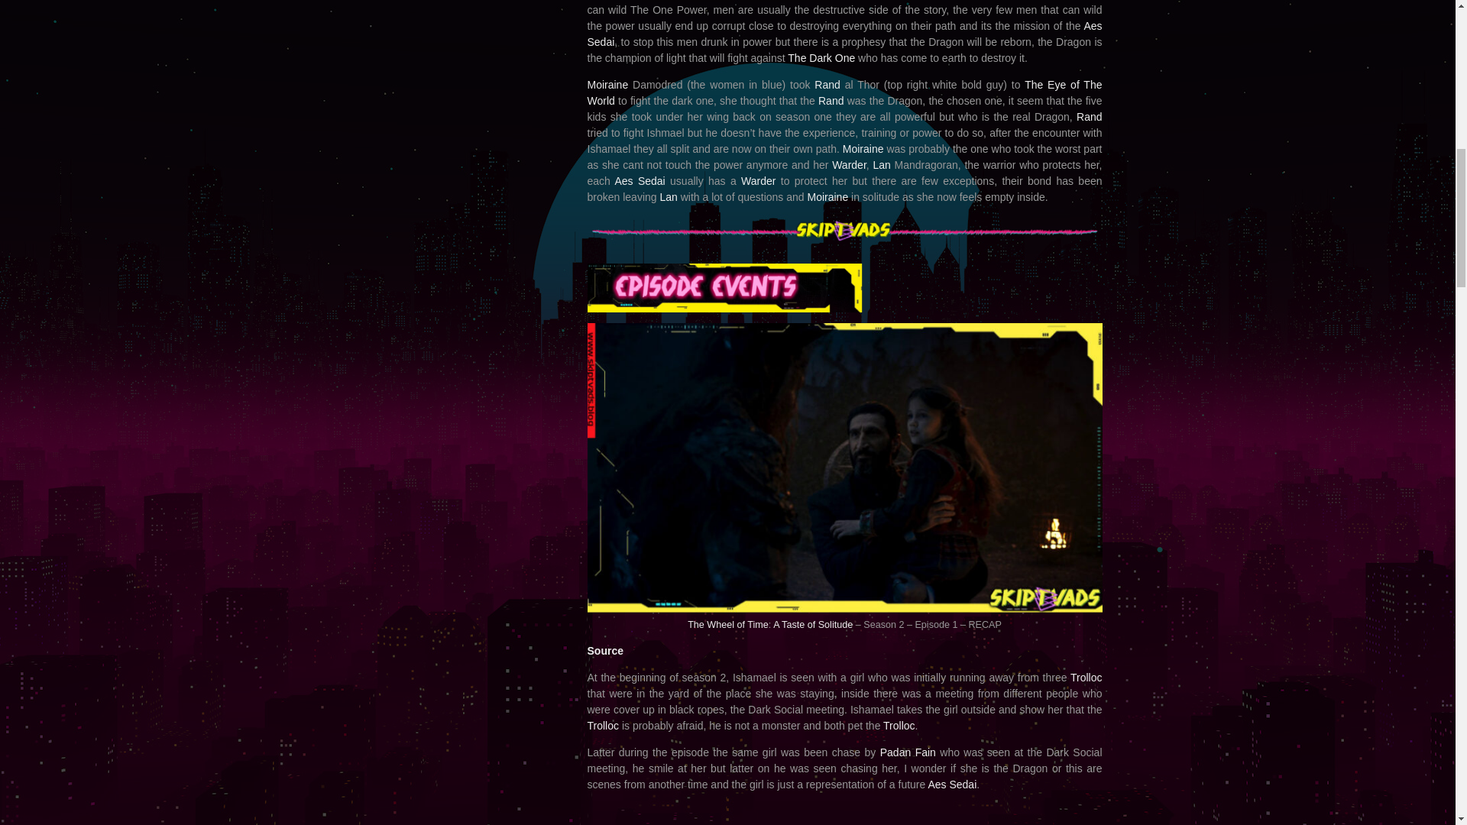 This screenshot has height=825, width=1467. What do you see at coordinates (844, 34) in the screenshot?
I see `Aes Sedai` at bounding box center [844, 34].